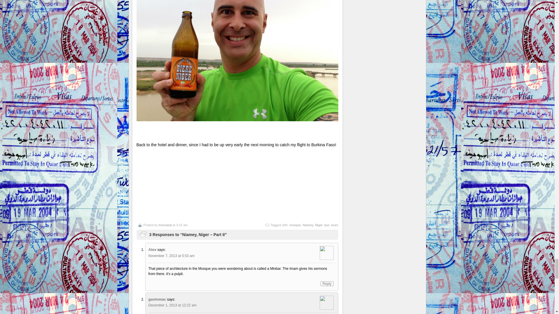  Describe the element at coordinates (172, 305) in the screenshot. I see `December 1, 2013 at 12:22 am` at that location.